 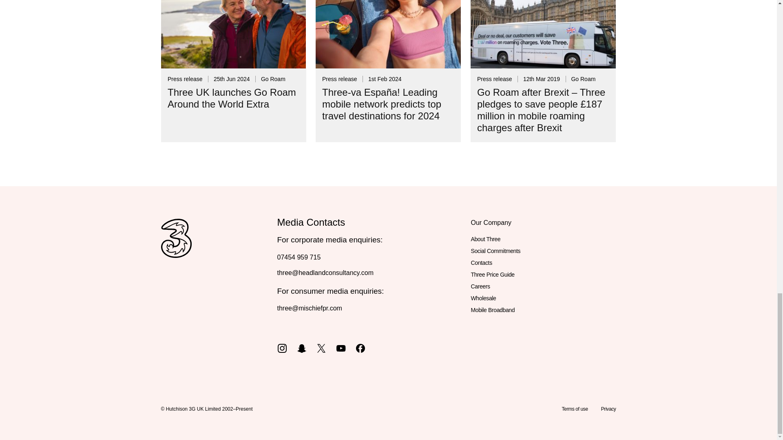 I want to click on Visit our Instagram page., so click(x=282, y=347).